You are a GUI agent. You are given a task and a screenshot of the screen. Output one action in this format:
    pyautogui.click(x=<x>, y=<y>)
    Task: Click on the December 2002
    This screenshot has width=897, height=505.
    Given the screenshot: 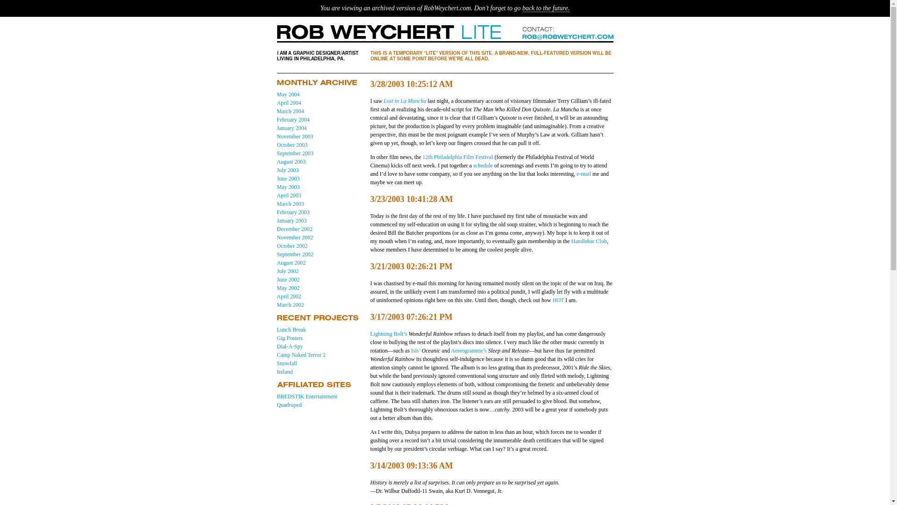 What is the action you would take?
    pyautogui.click(x=294, y=229)
    